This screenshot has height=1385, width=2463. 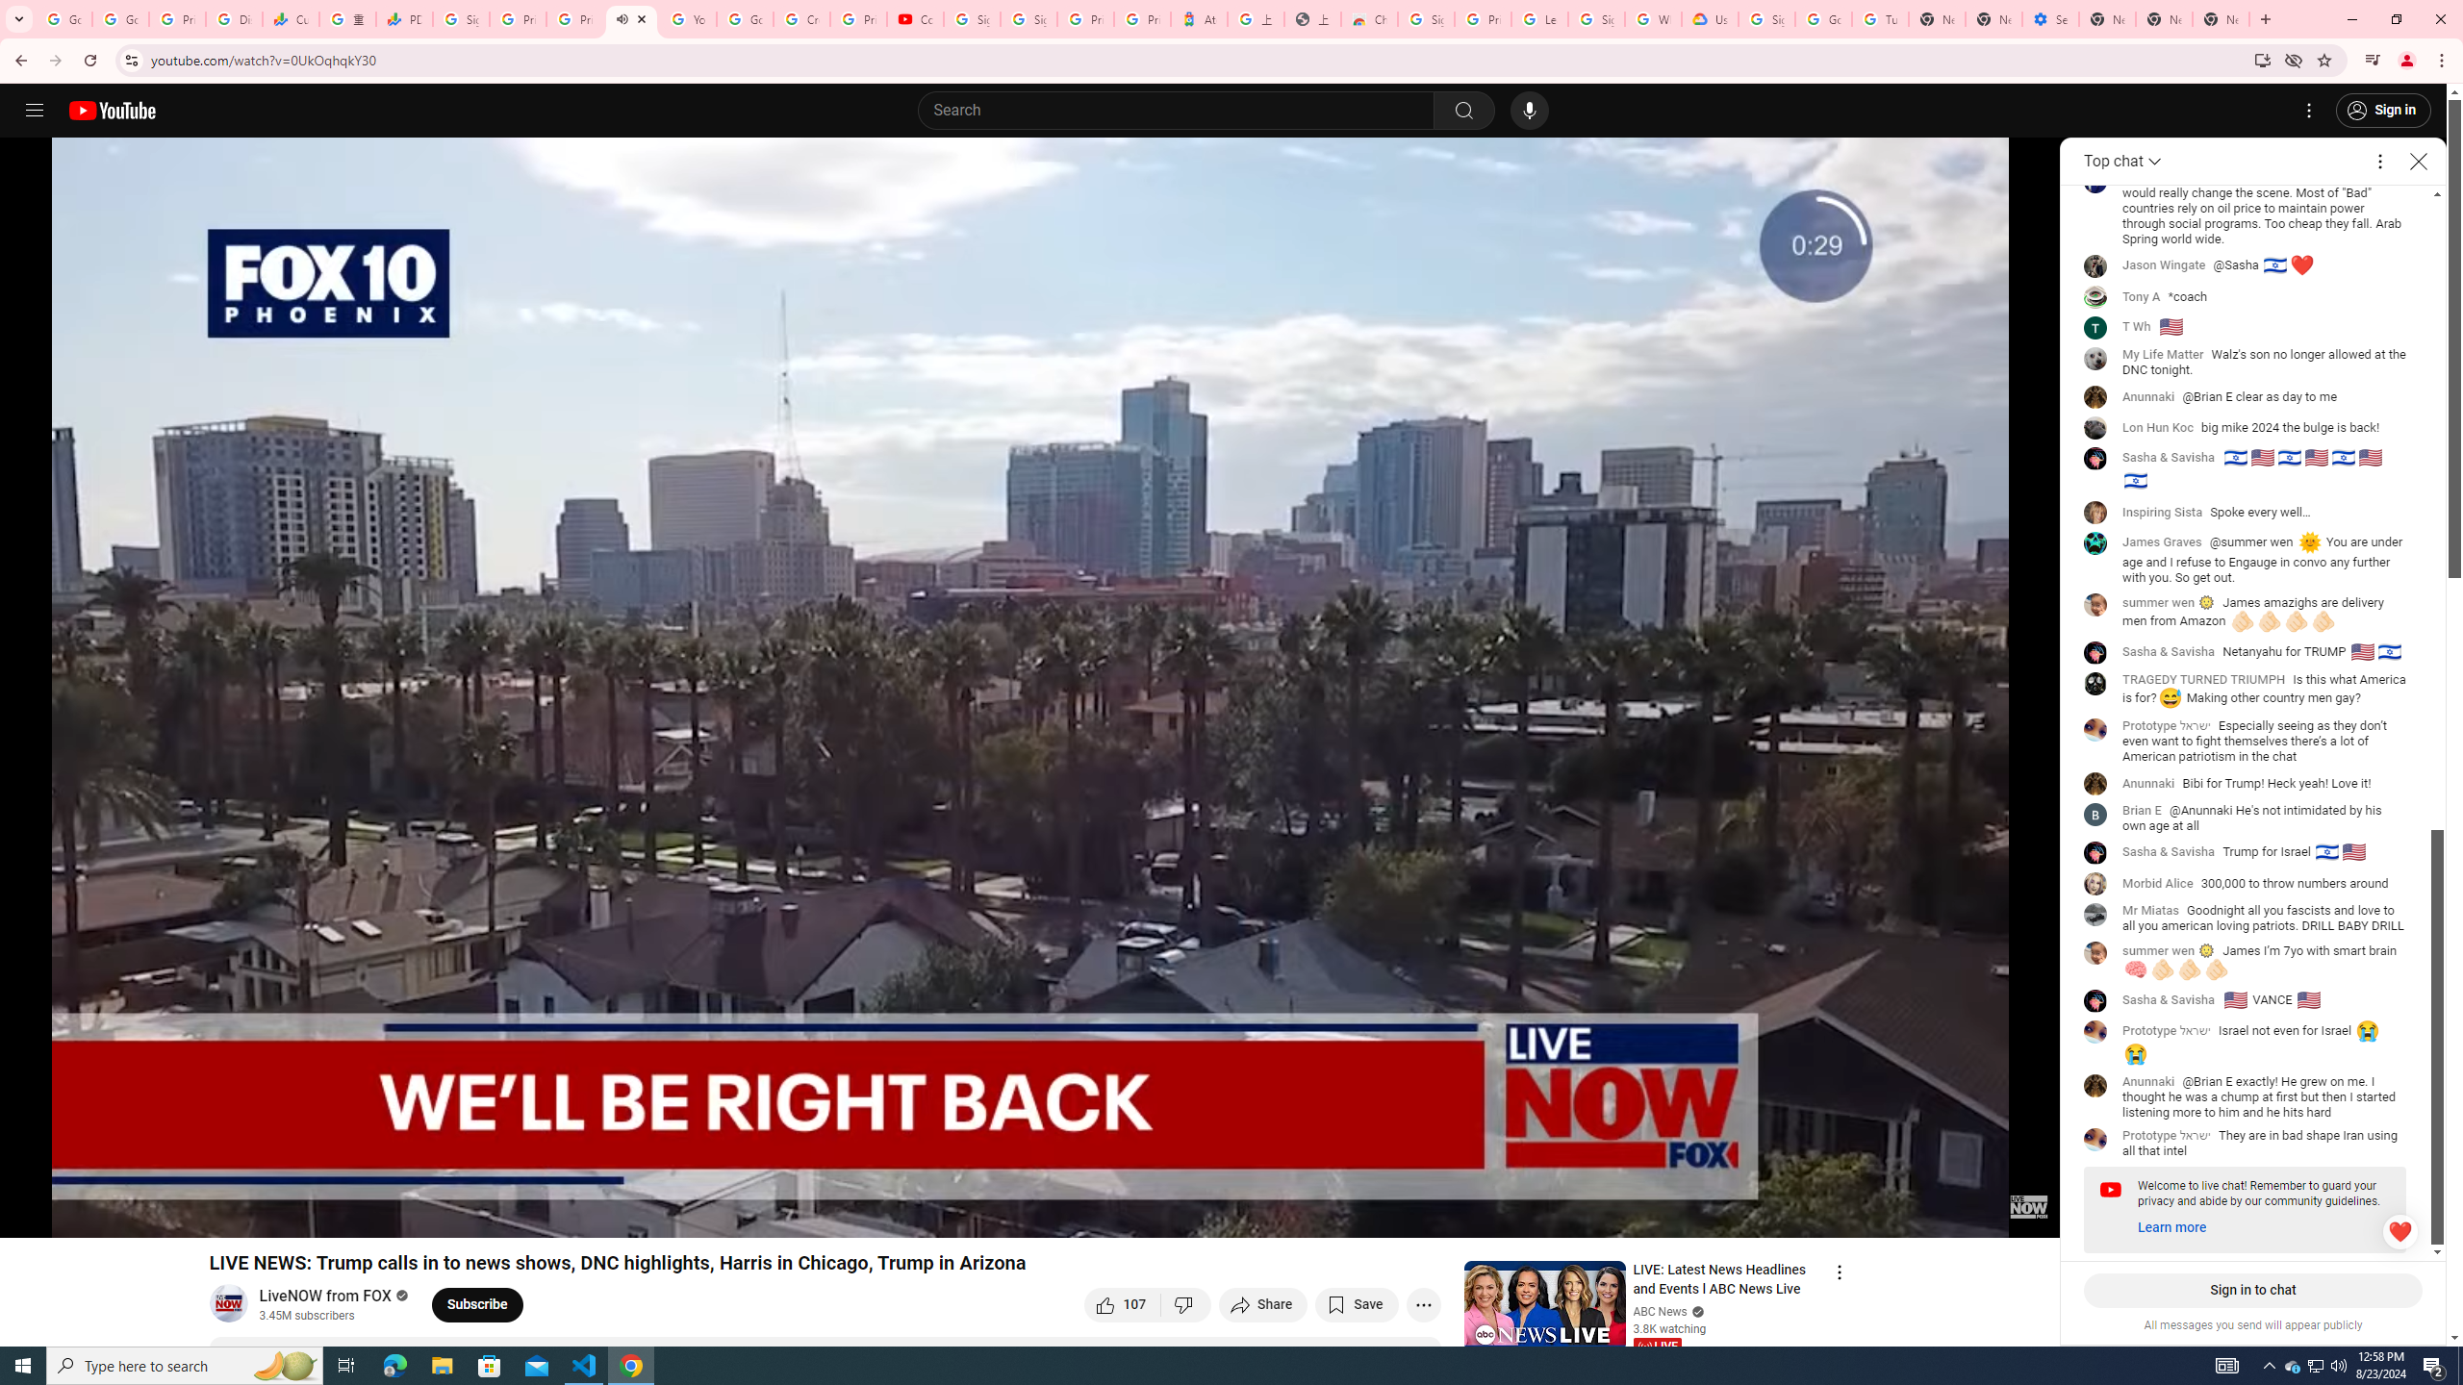 What do you see at coordinates (1880, 19) in the screenshot?
I see `Turn cookies on or off - Computer - Google Account Help` at bounding box center [1880, 19].